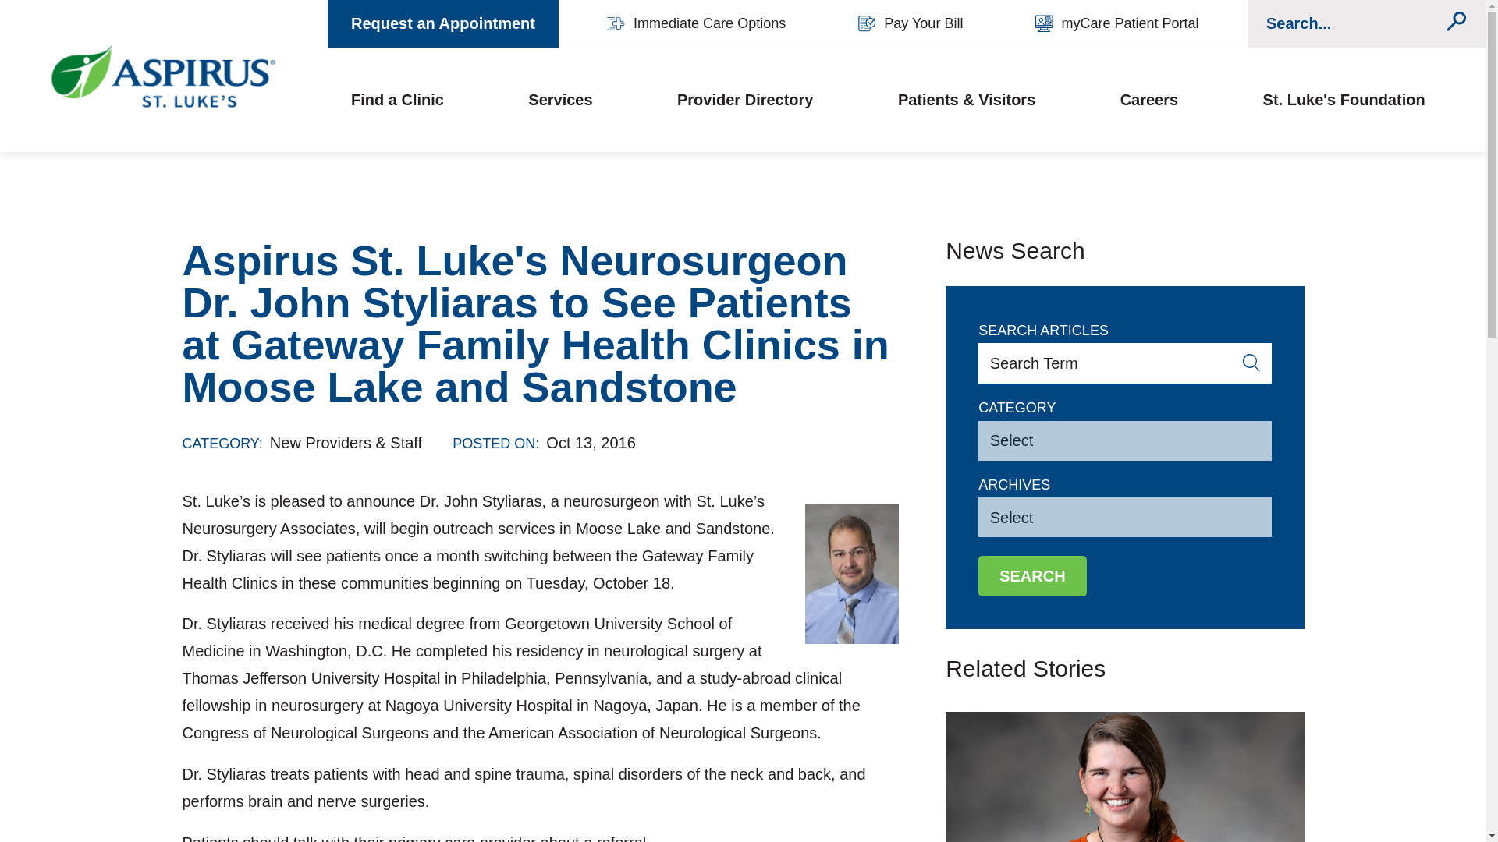 This screenshot has height=842, width=1498. Describe the element at coordinates (1117, 23) in the screenshot. I see `myCare Patient Portal` at that location.